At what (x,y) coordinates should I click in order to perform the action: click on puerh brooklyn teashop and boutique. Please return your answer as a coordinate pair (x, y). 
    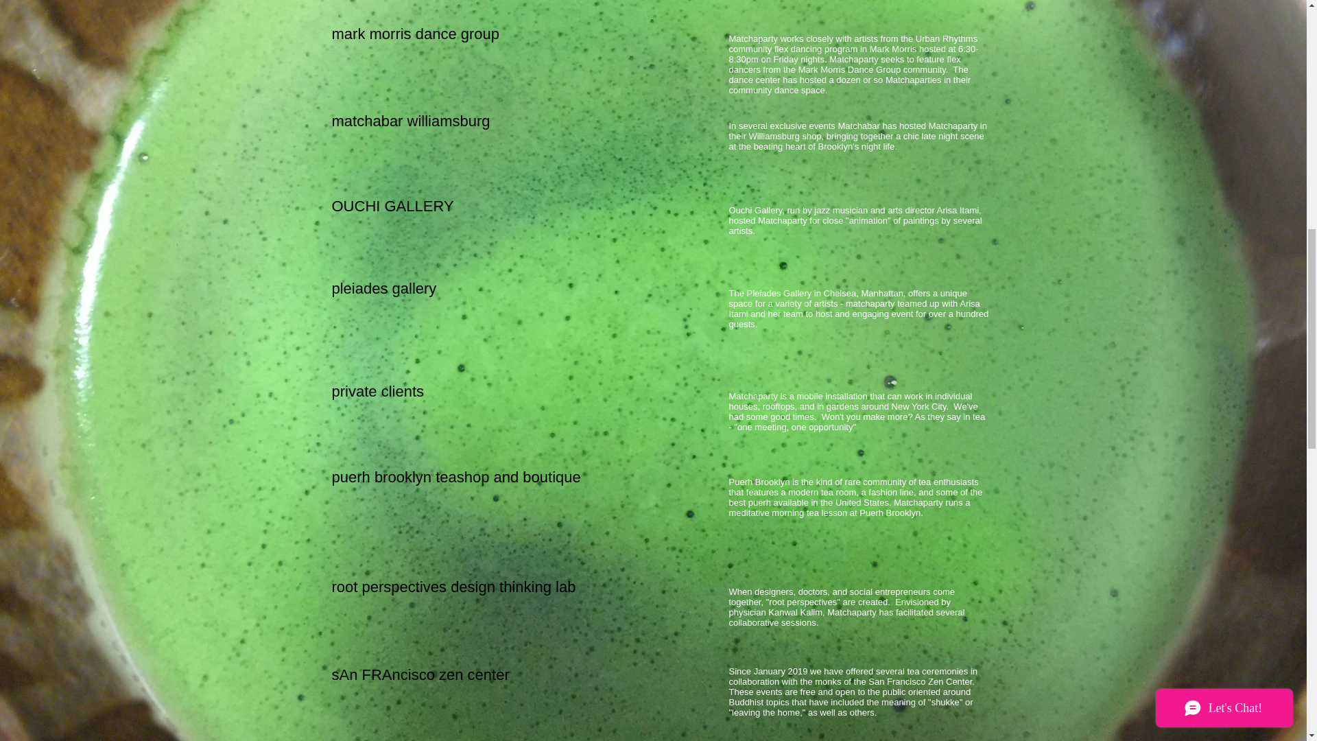
    Looking at the image, I should click on (455, 477).